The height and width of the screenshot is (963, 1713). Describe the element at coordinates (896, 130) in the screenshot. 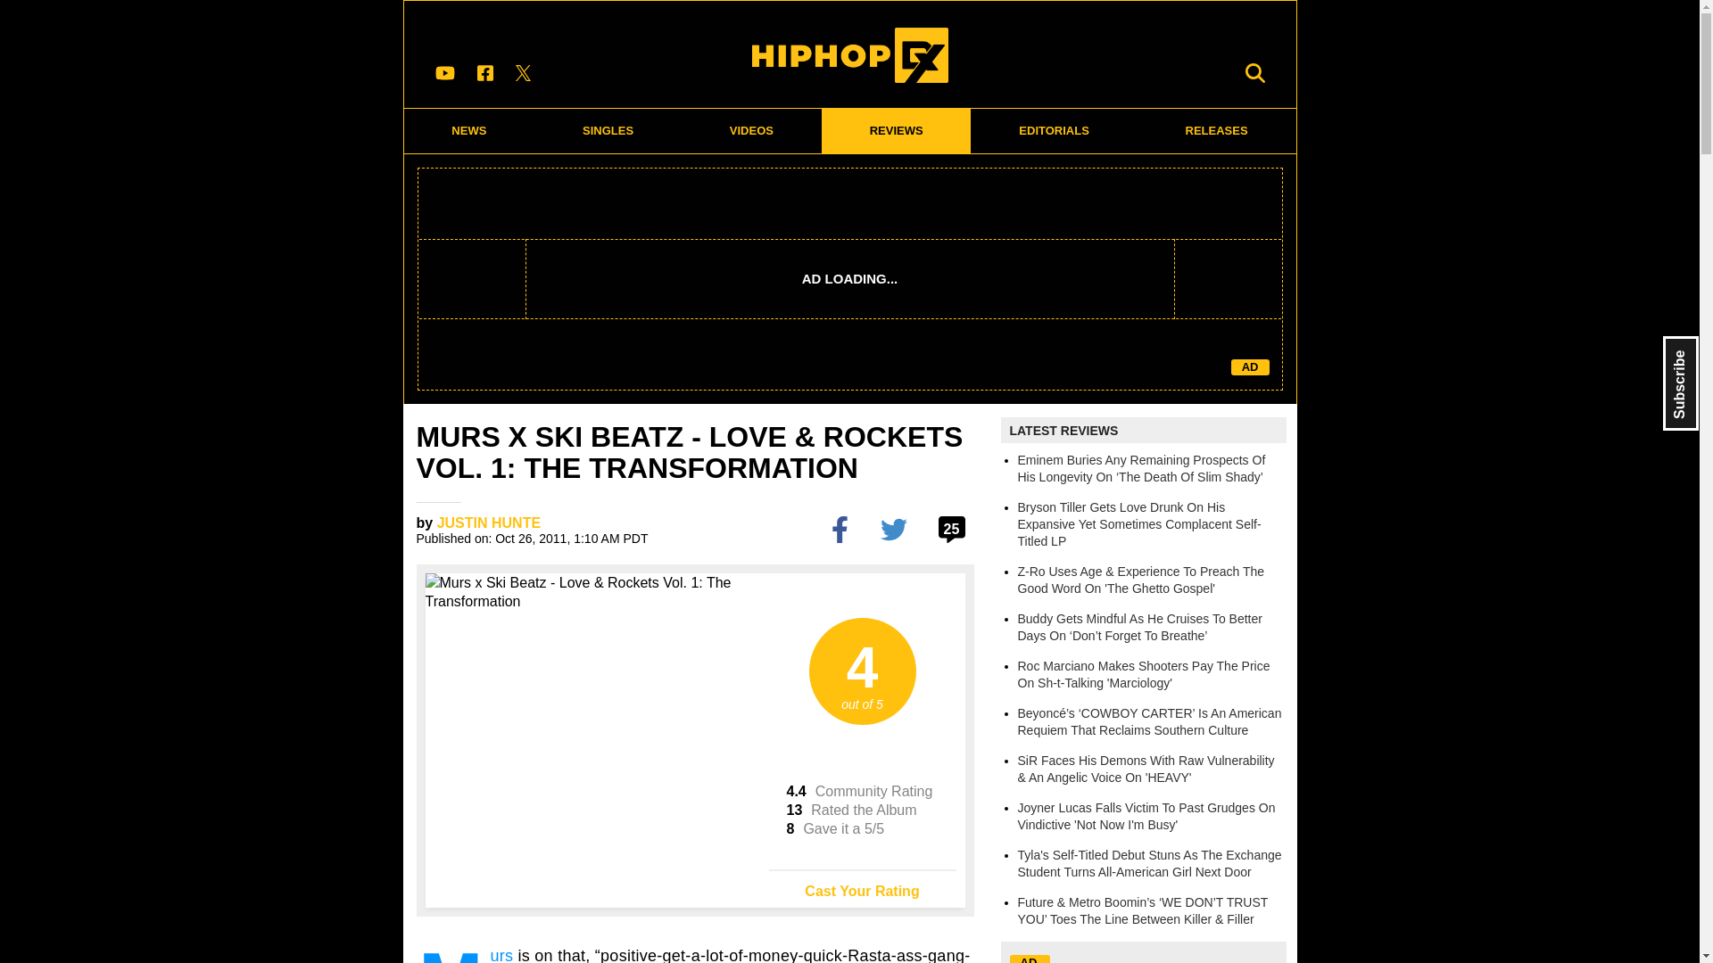

I see `REVIEWS` at that location.